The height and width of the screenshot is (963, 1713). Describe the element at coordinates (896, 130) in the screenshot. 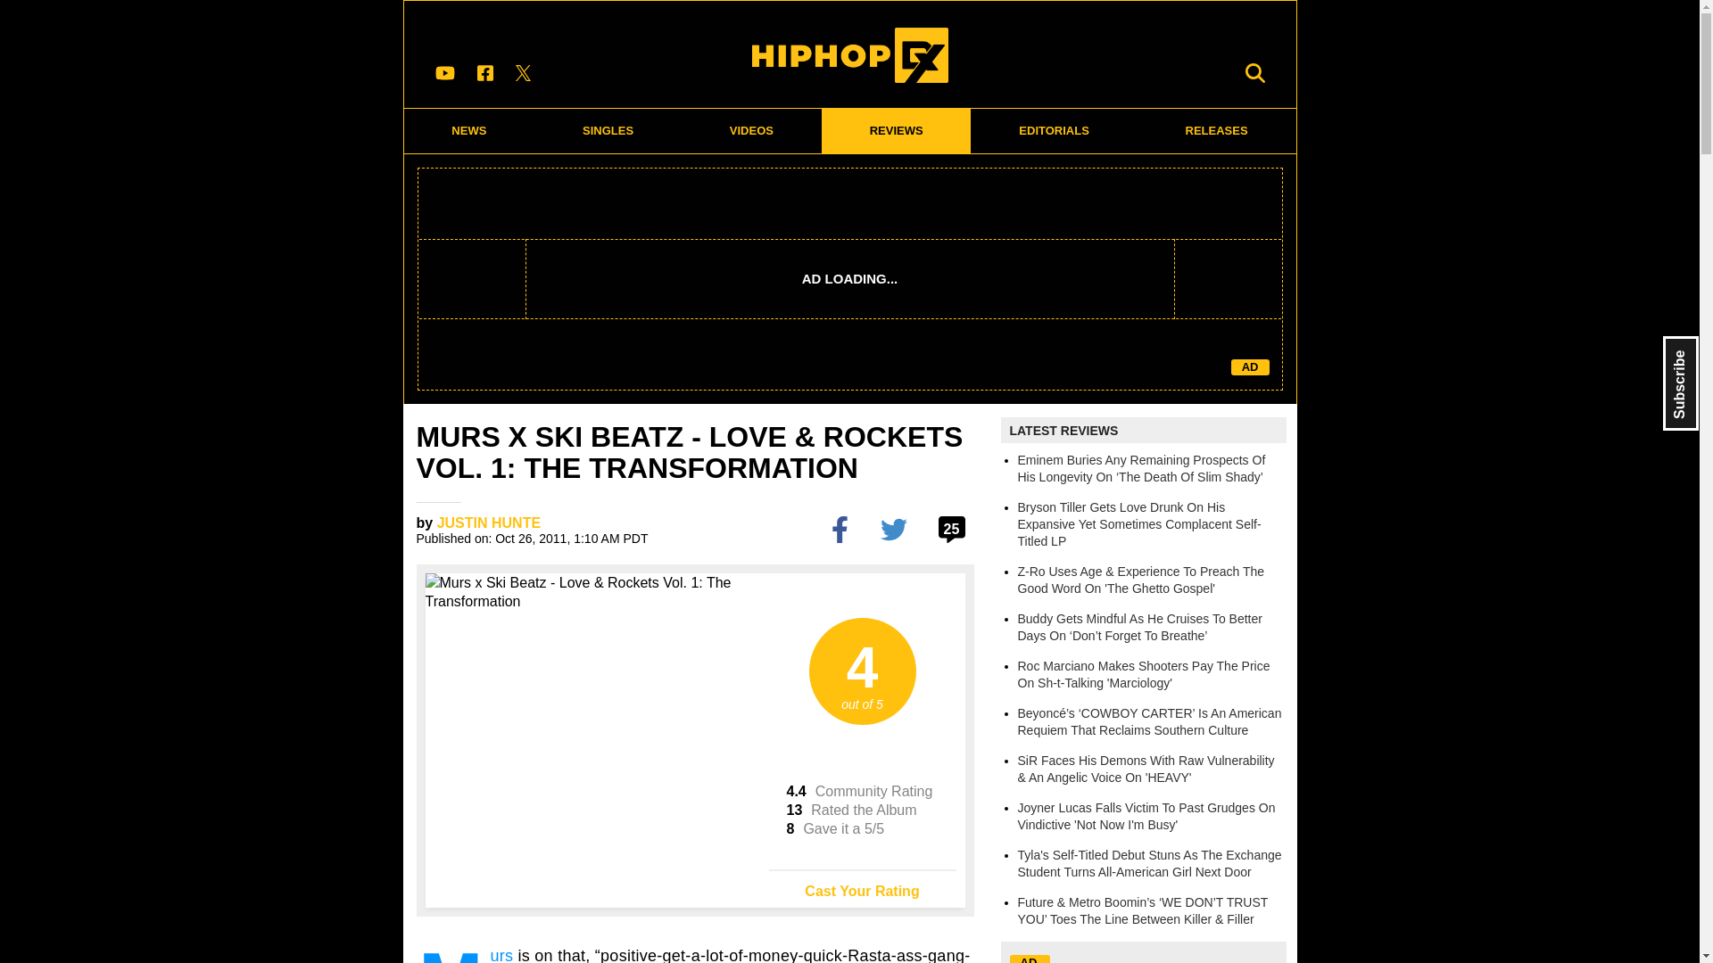

I see `REVIEWS` at that location.